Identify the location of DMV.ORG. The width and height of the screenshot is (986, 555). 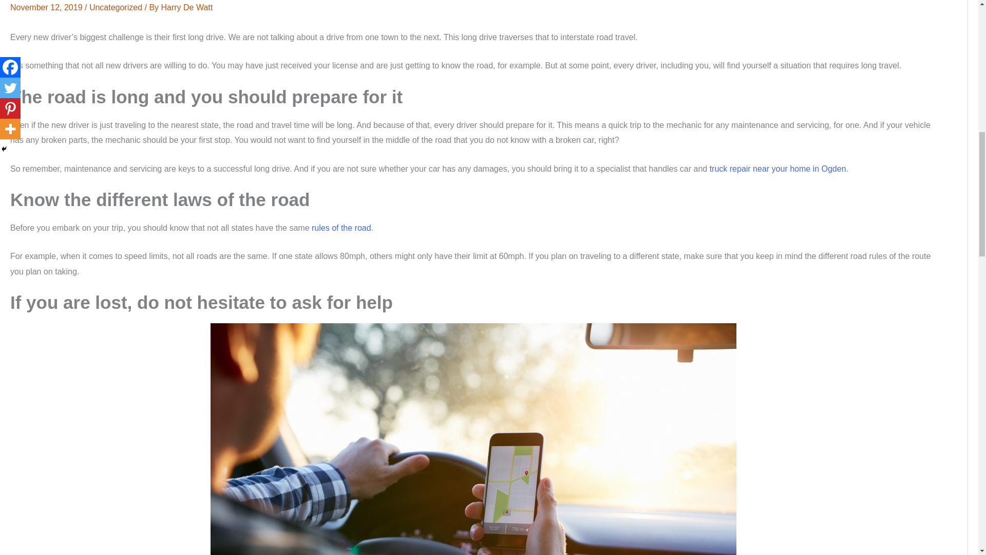
(341, 228).